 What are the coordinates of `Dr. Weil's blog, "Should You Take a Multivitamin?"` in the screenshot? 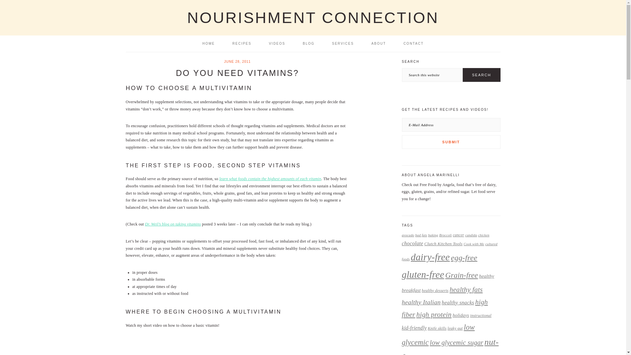 It's located at (173, 224).